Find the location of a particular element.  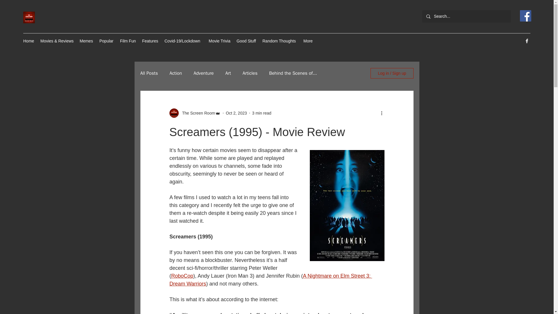

Memes is located at coordinates (87, 41).